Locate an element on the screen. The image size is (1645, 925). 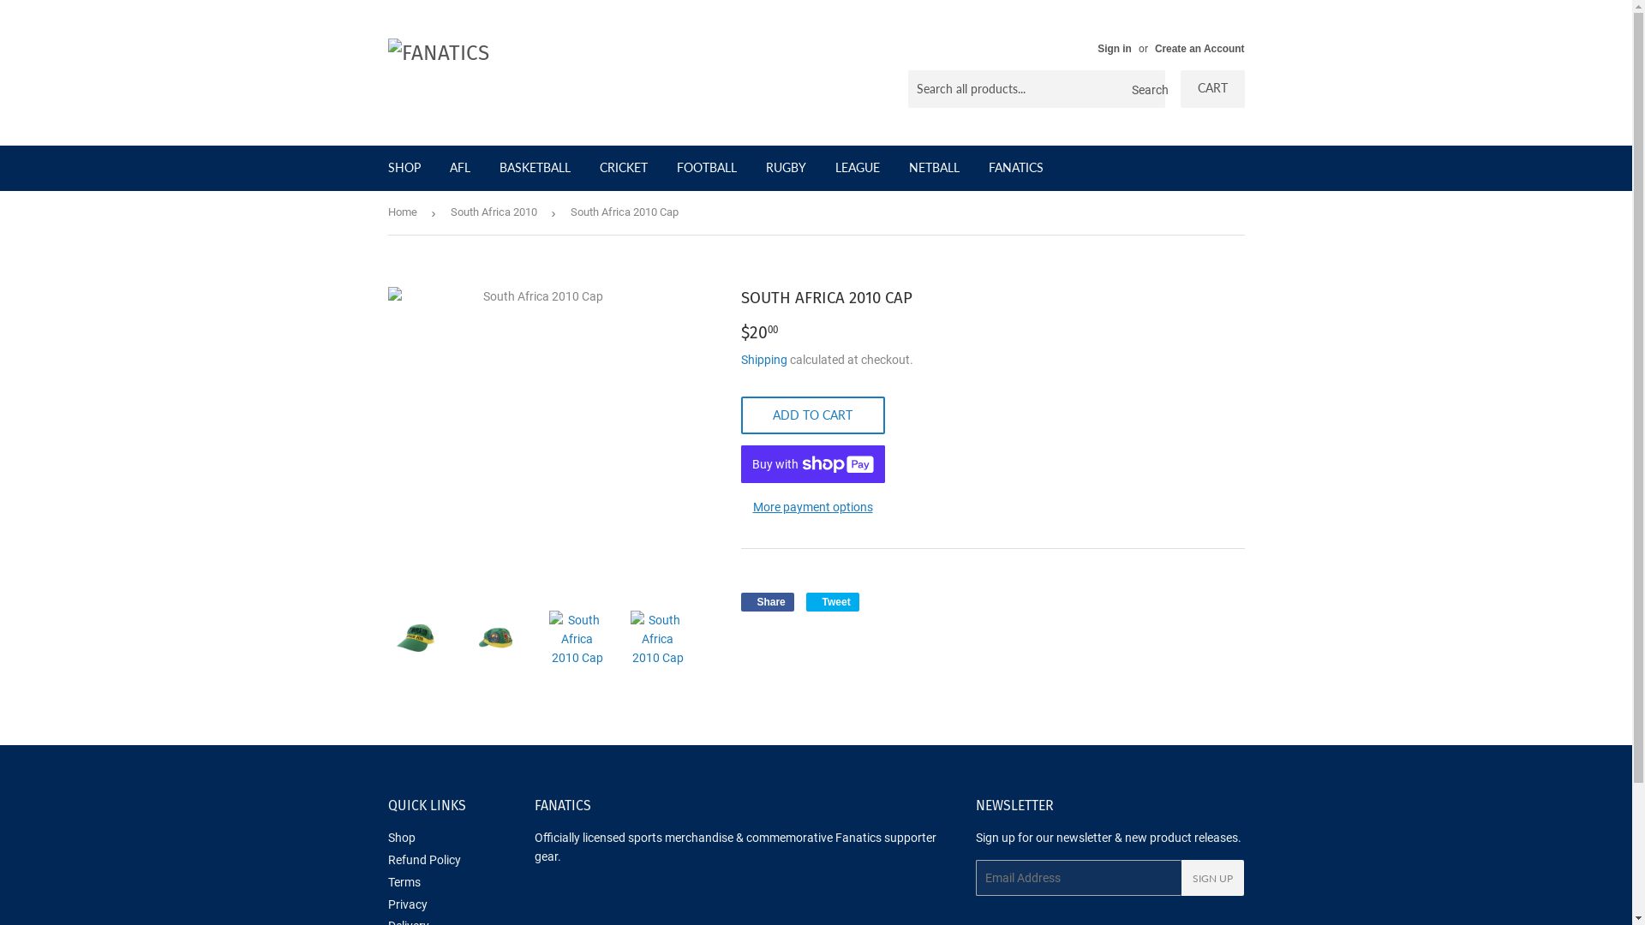
FANATICS is located at coordinates (1015, 168).